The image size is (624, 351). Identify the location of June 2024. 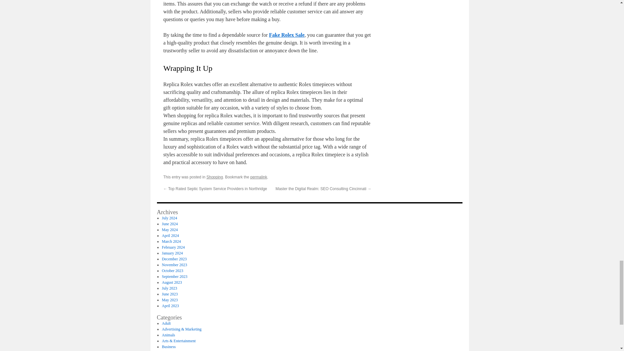
(170, 224).